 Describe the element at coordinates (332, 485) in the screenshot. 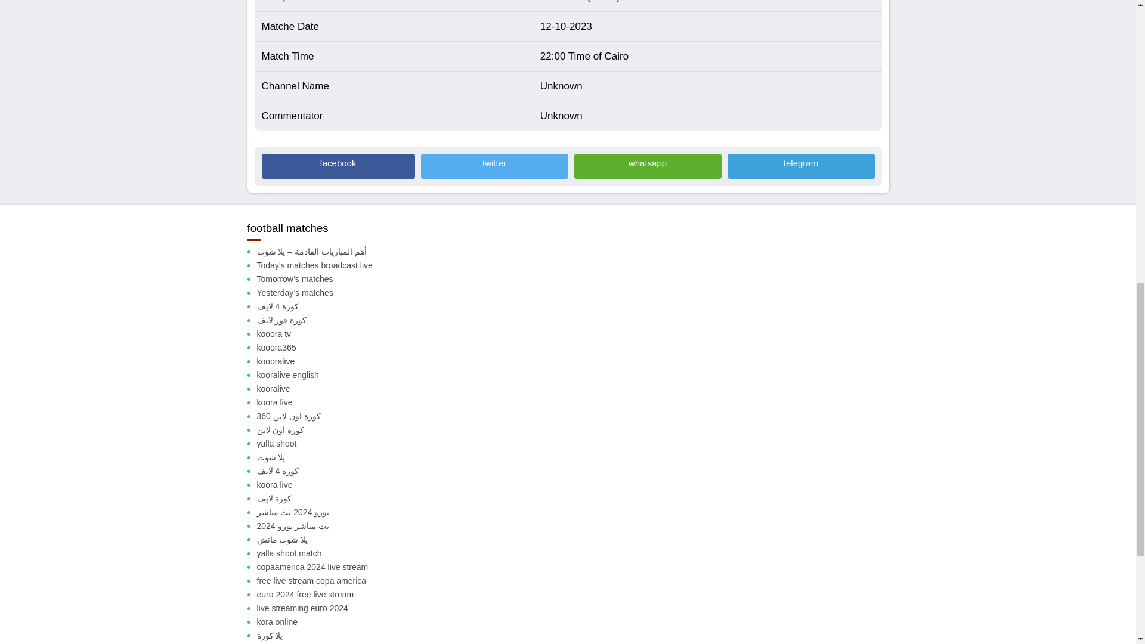

I see `koora live` at that location.